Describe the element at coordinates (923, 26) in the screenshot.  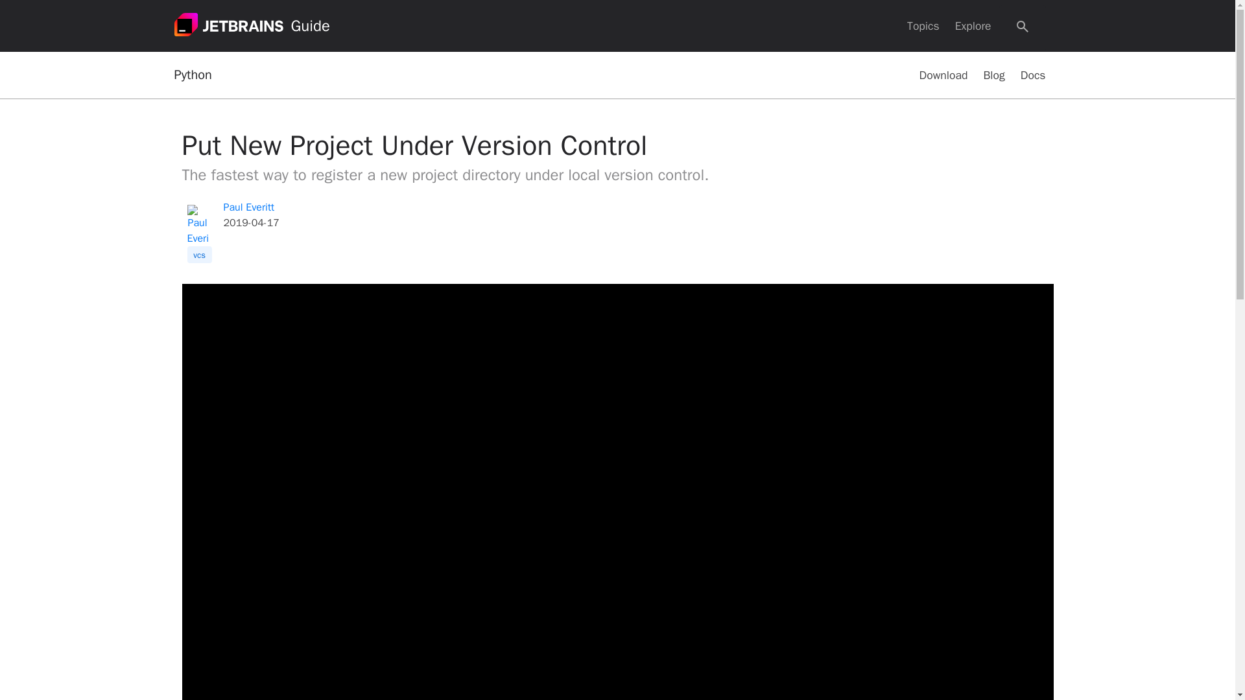
I see `Topics` at that location.